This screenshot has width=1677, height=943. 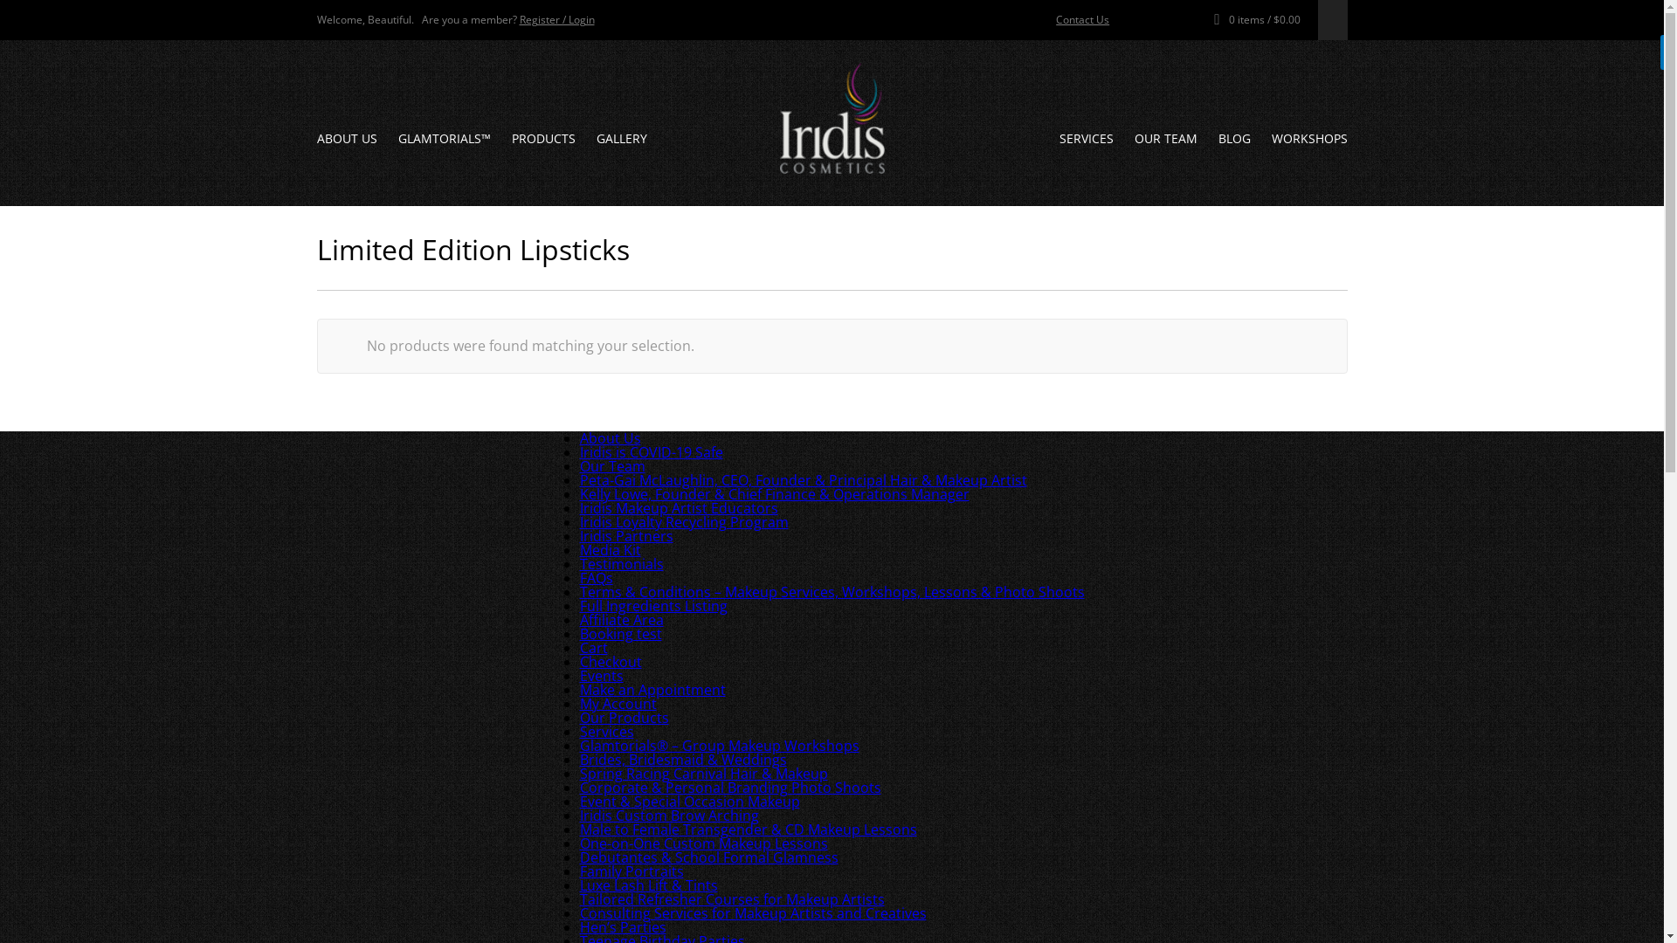 What do you see at coordinates (832, 119) in the screenshot?
I see `Iridis Cosmetics` at bounding box center [832, 119].